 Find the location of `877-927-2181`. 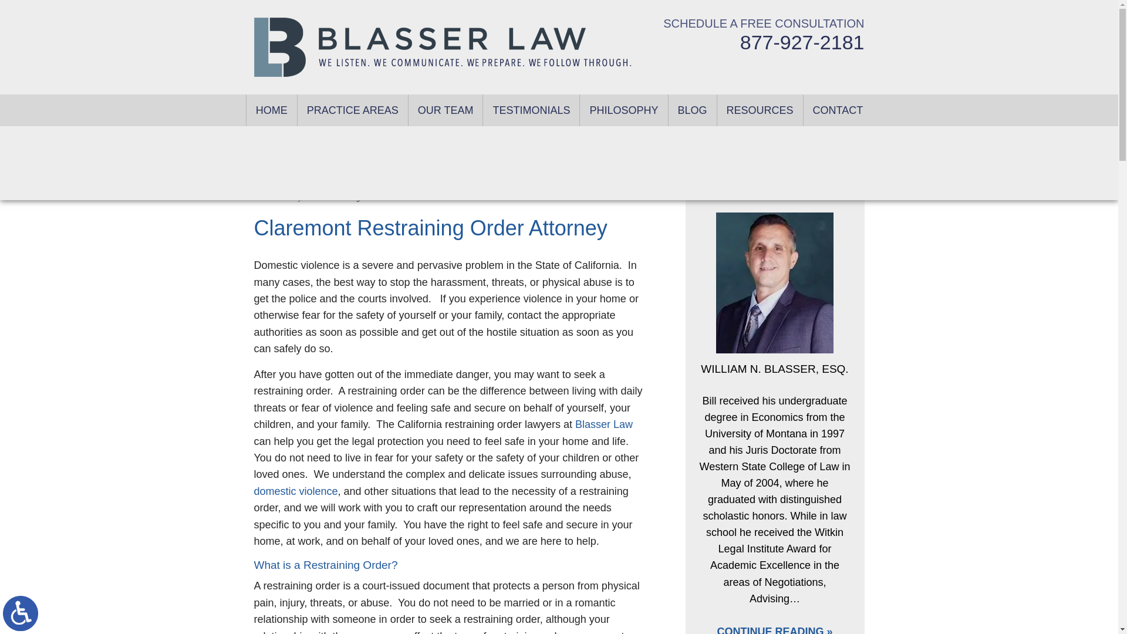

877-927-2181 is located at coordinates (802, 42).